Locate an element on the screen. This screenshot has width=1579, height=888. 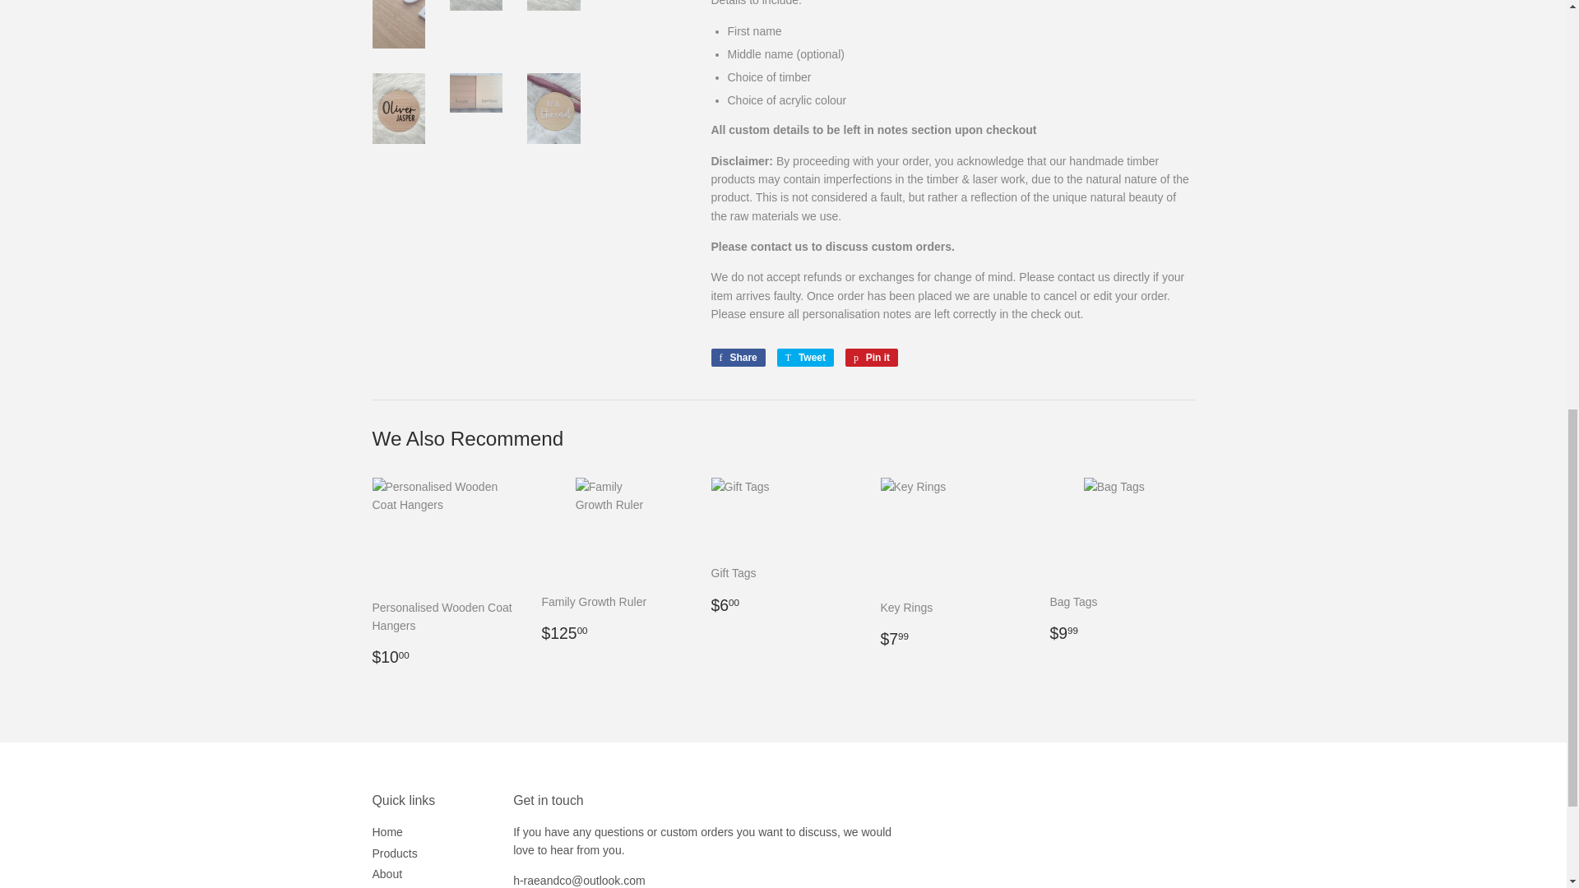
Tweet on Twitter is located at coordinates (804, 358).